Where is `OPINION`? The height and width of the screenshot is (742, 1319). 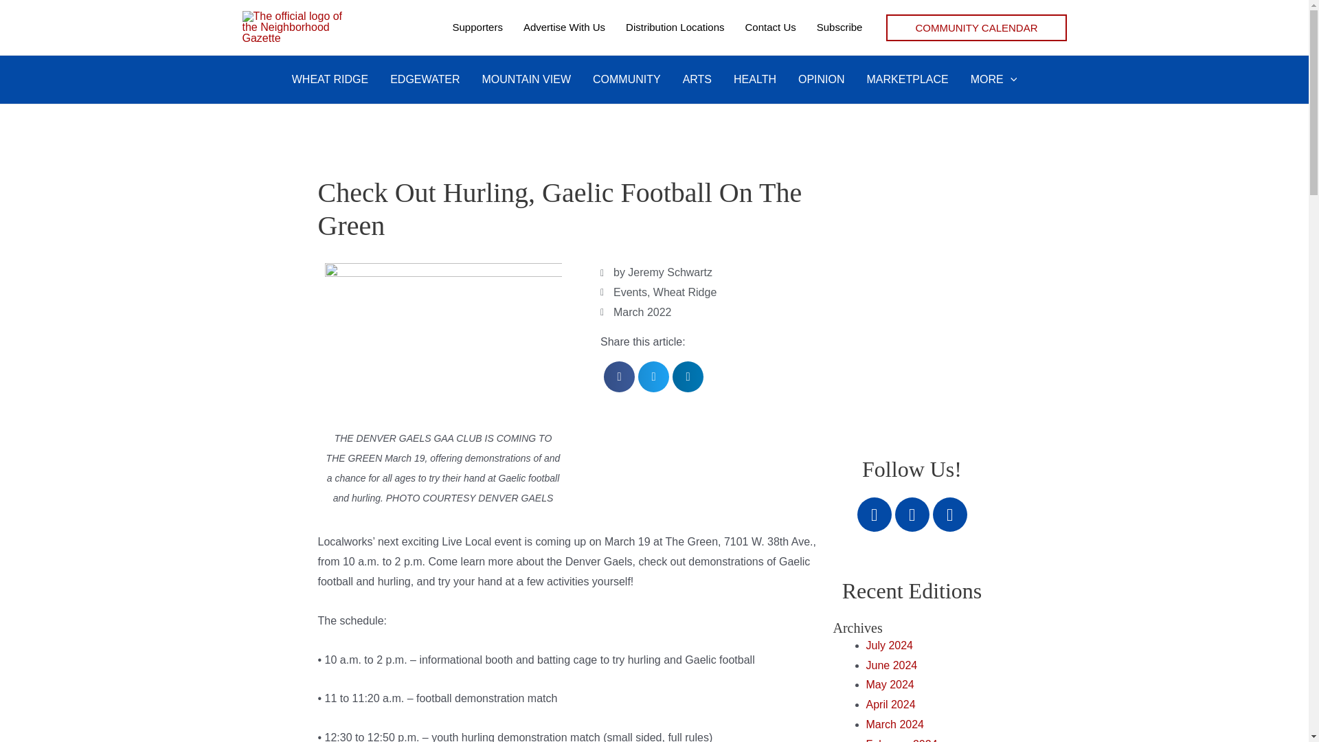 OPINION is located at coordinates (822, 80).